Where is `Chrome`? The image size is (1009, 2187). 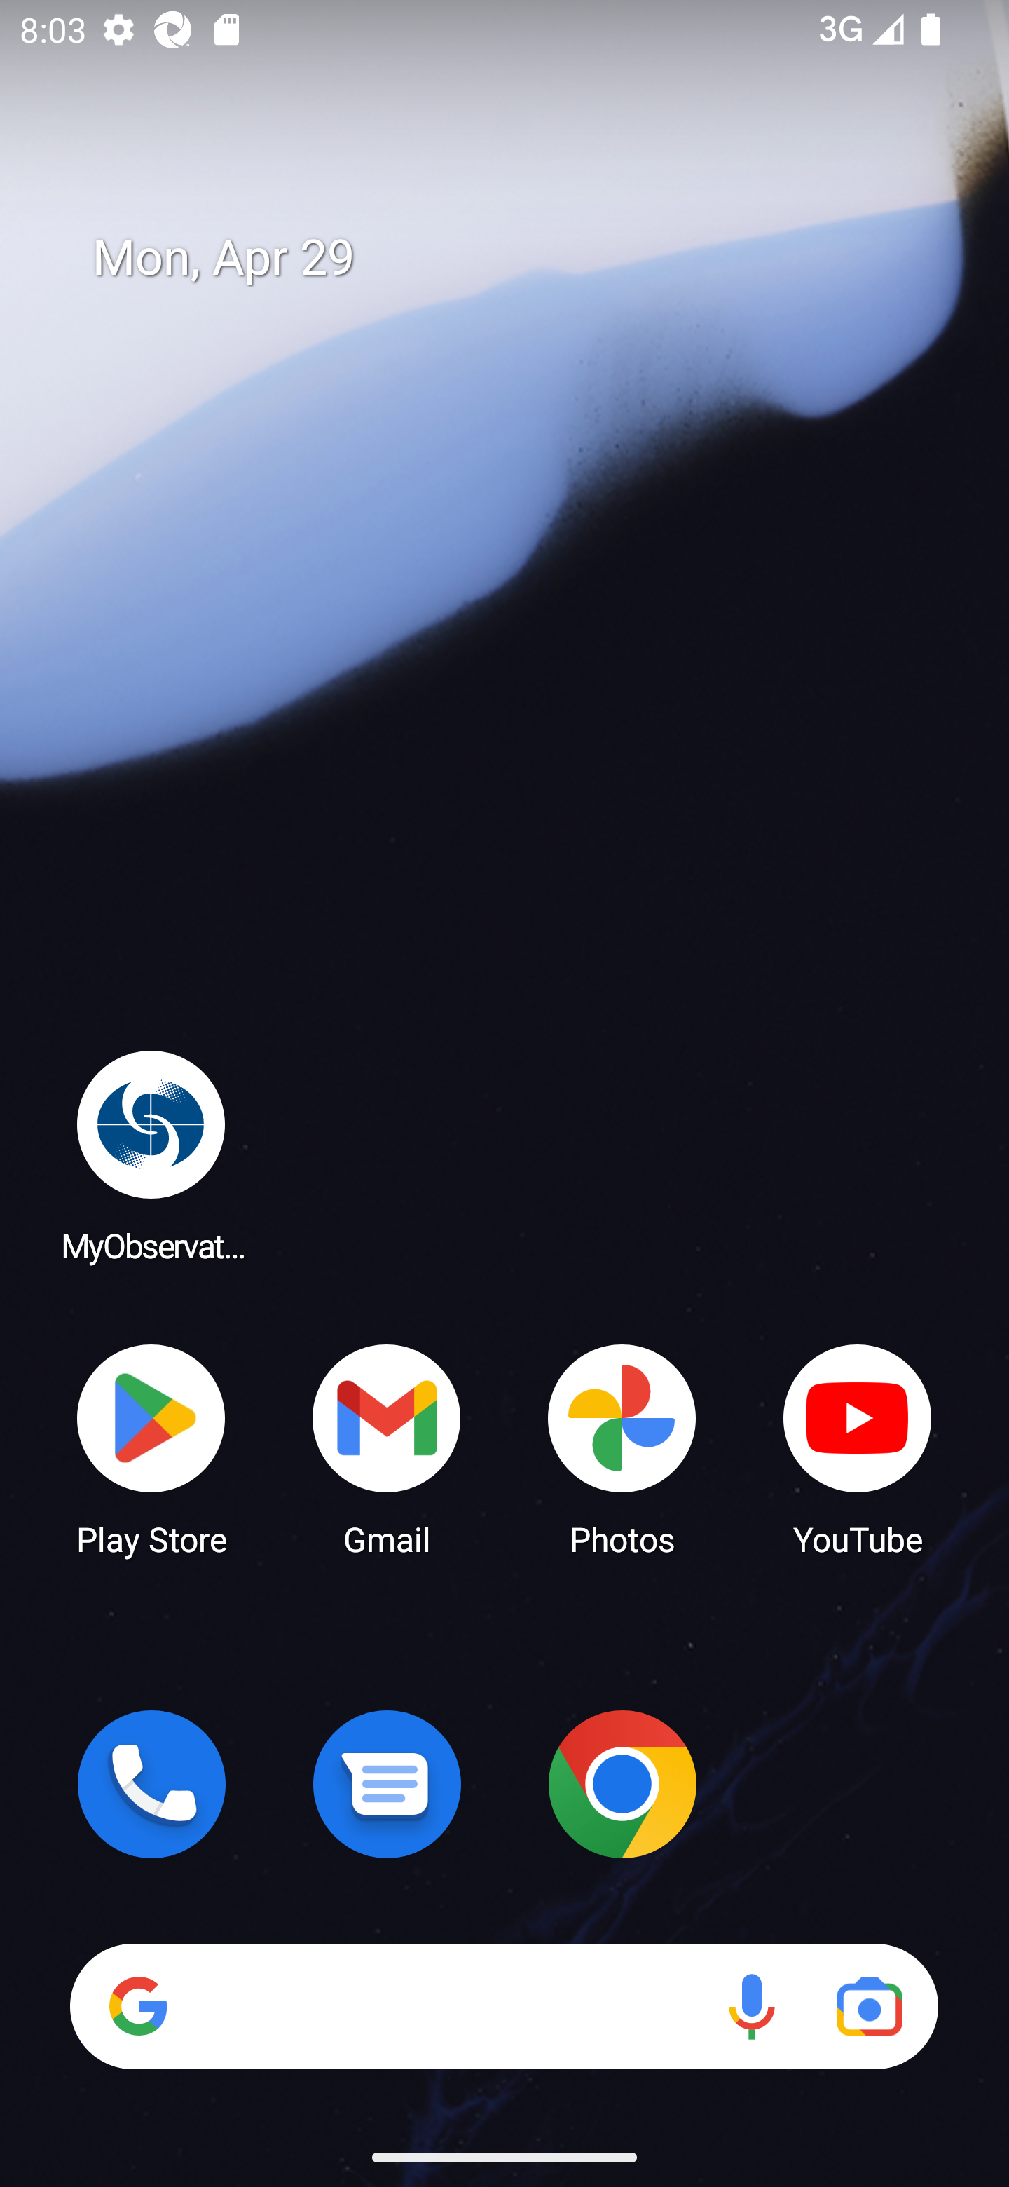
Chrome is located at coordinates (622, 1784).